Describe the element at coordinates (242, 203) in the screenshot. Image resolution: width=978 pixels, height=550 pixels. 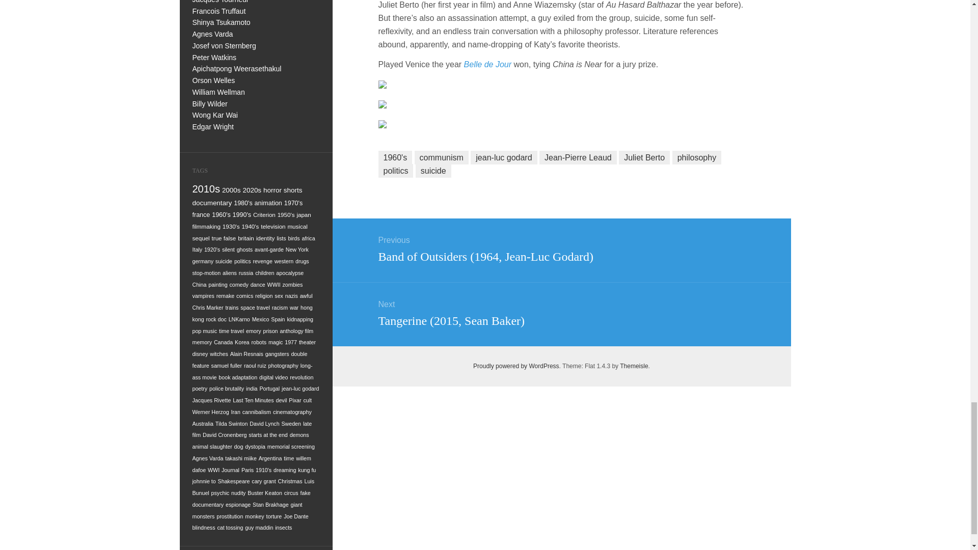
I see `288 topics` at that location.